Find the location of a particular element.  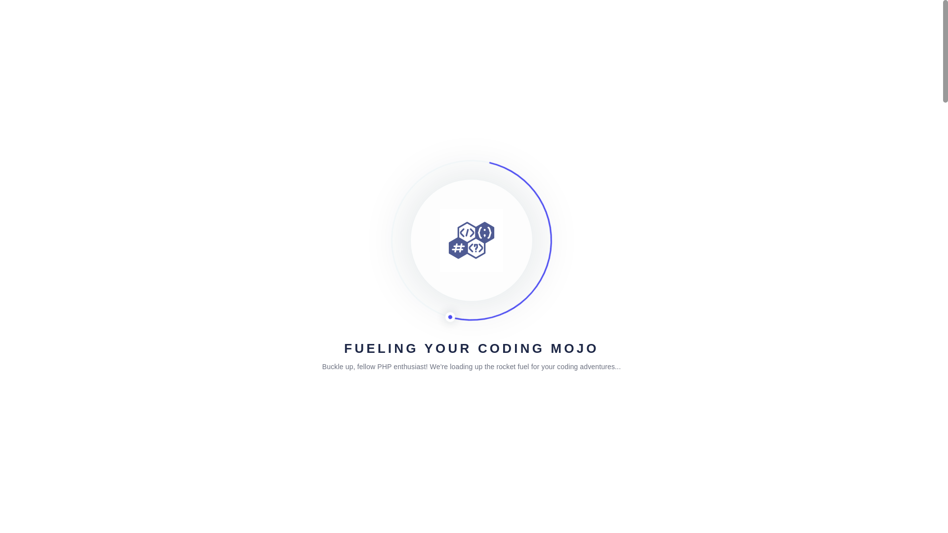

PHP Jobs and Interview is located at coordinates (683, 25).